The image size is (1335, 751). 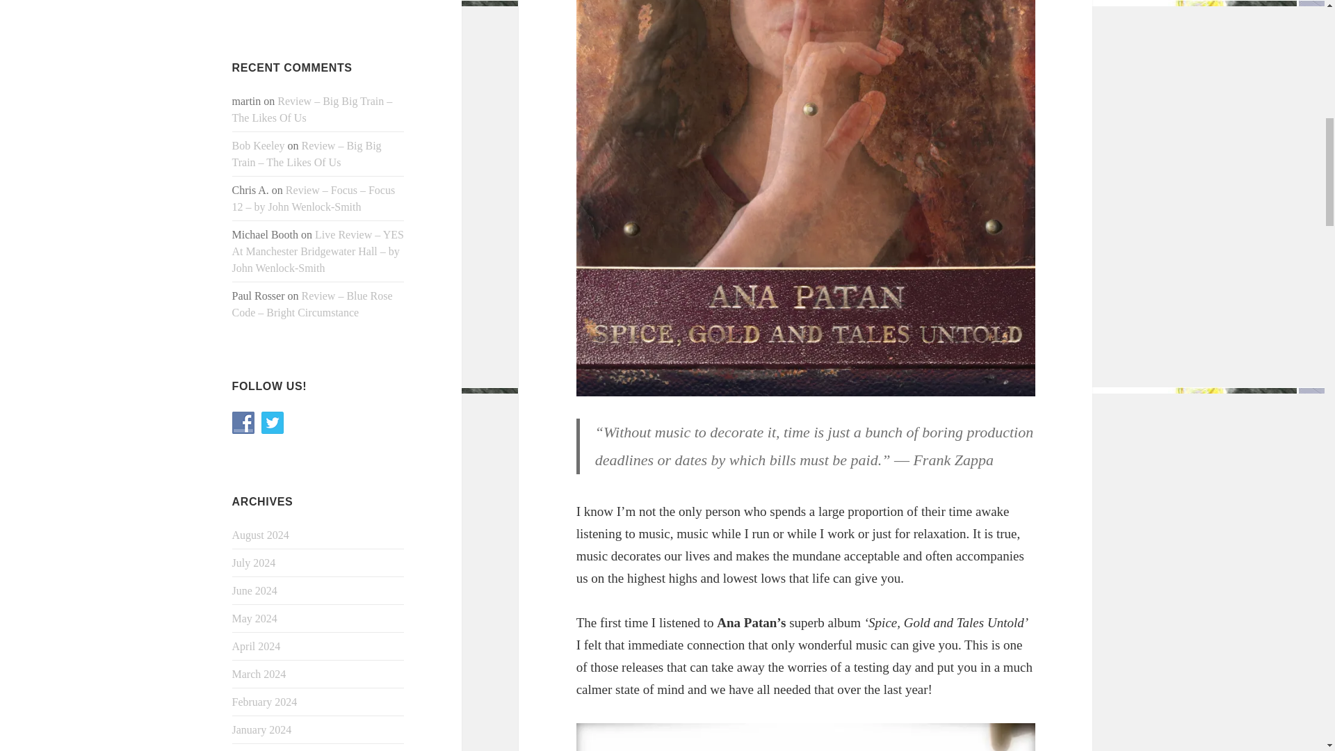 I want to click on August 2024, so click(x=261, y=535).